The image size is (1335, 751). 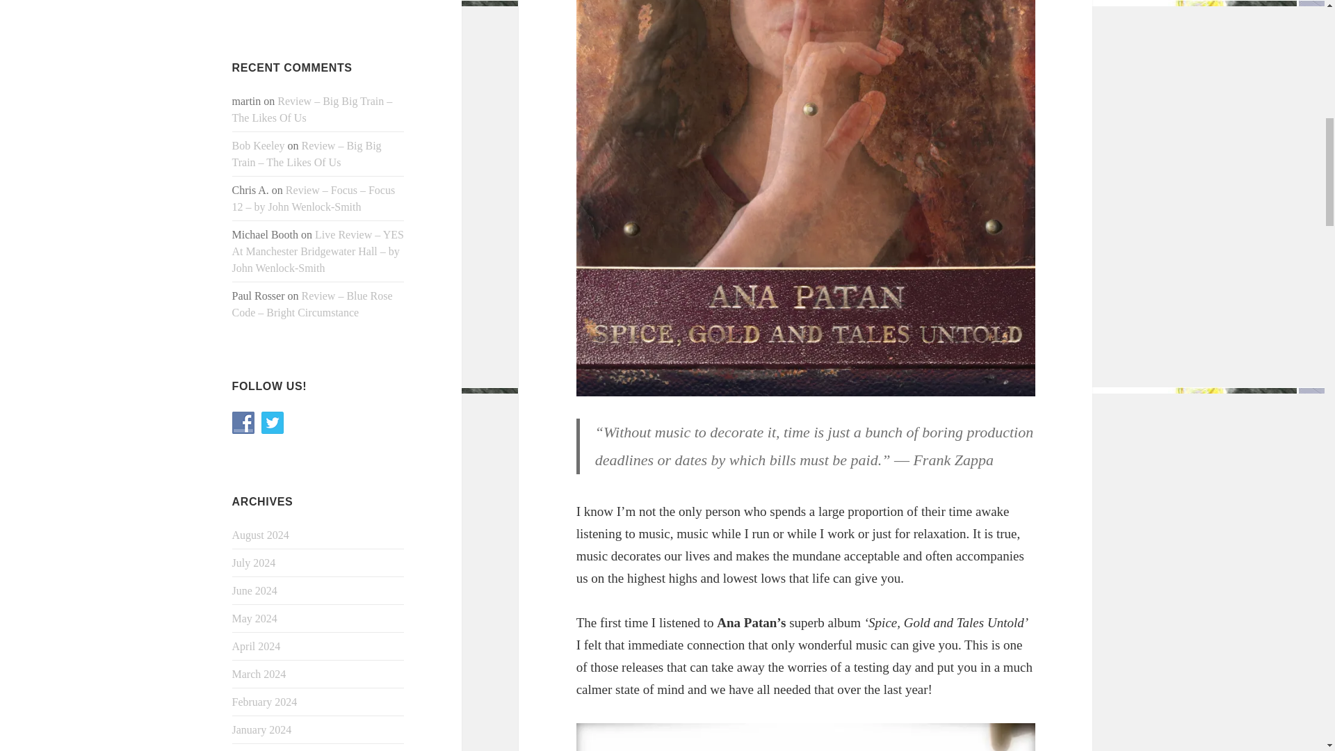 I want to click on August 2024, so click(x=261, y=535).